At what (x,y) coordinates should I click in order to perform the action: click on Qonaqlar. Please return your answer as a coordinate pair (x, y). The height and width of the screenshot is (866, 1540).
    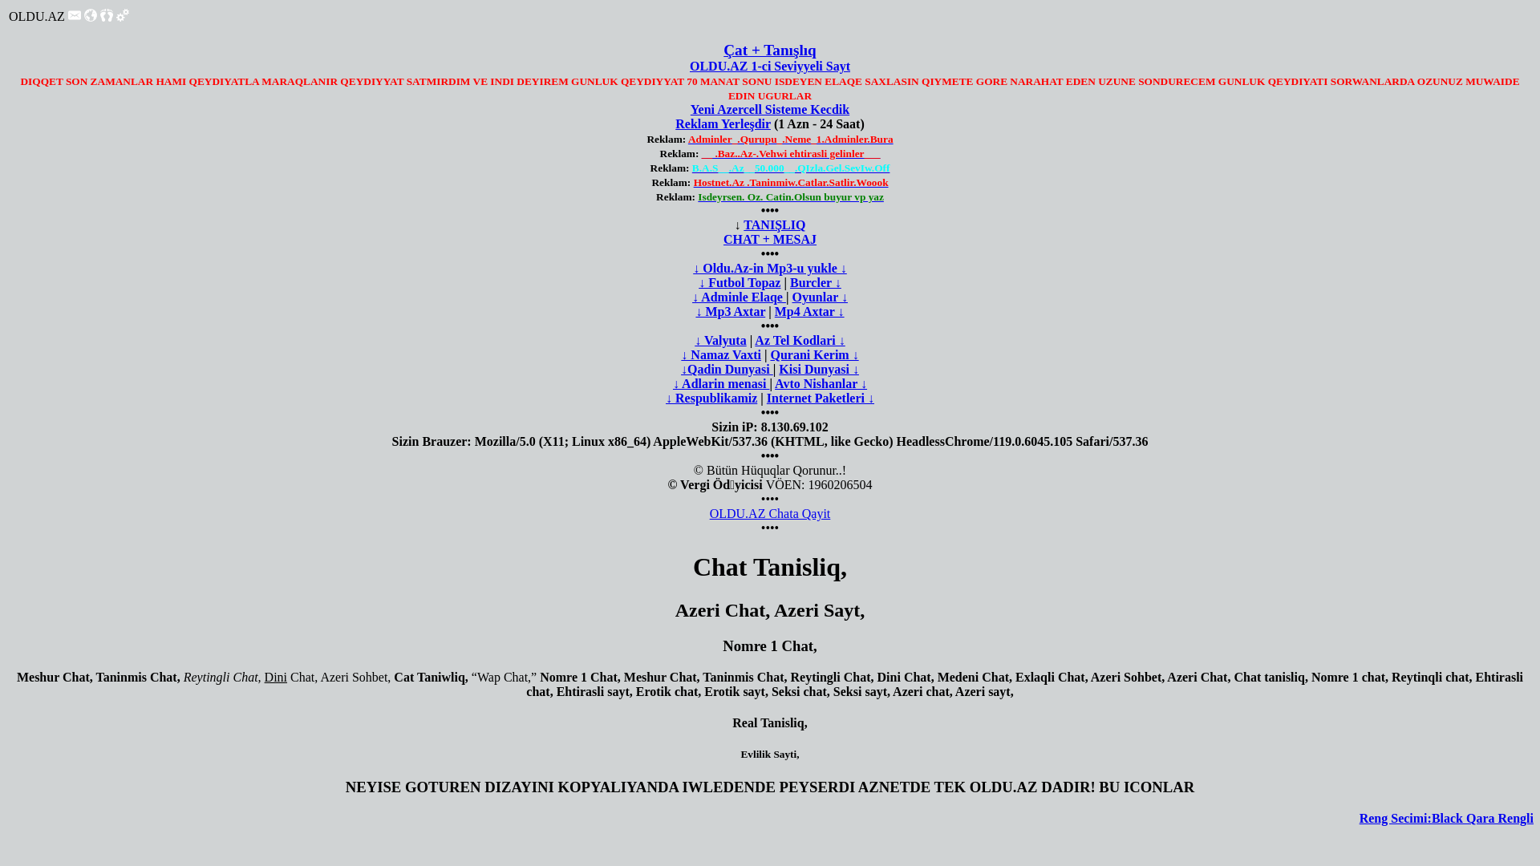
    Looking at the image, I should click on (107, 15).